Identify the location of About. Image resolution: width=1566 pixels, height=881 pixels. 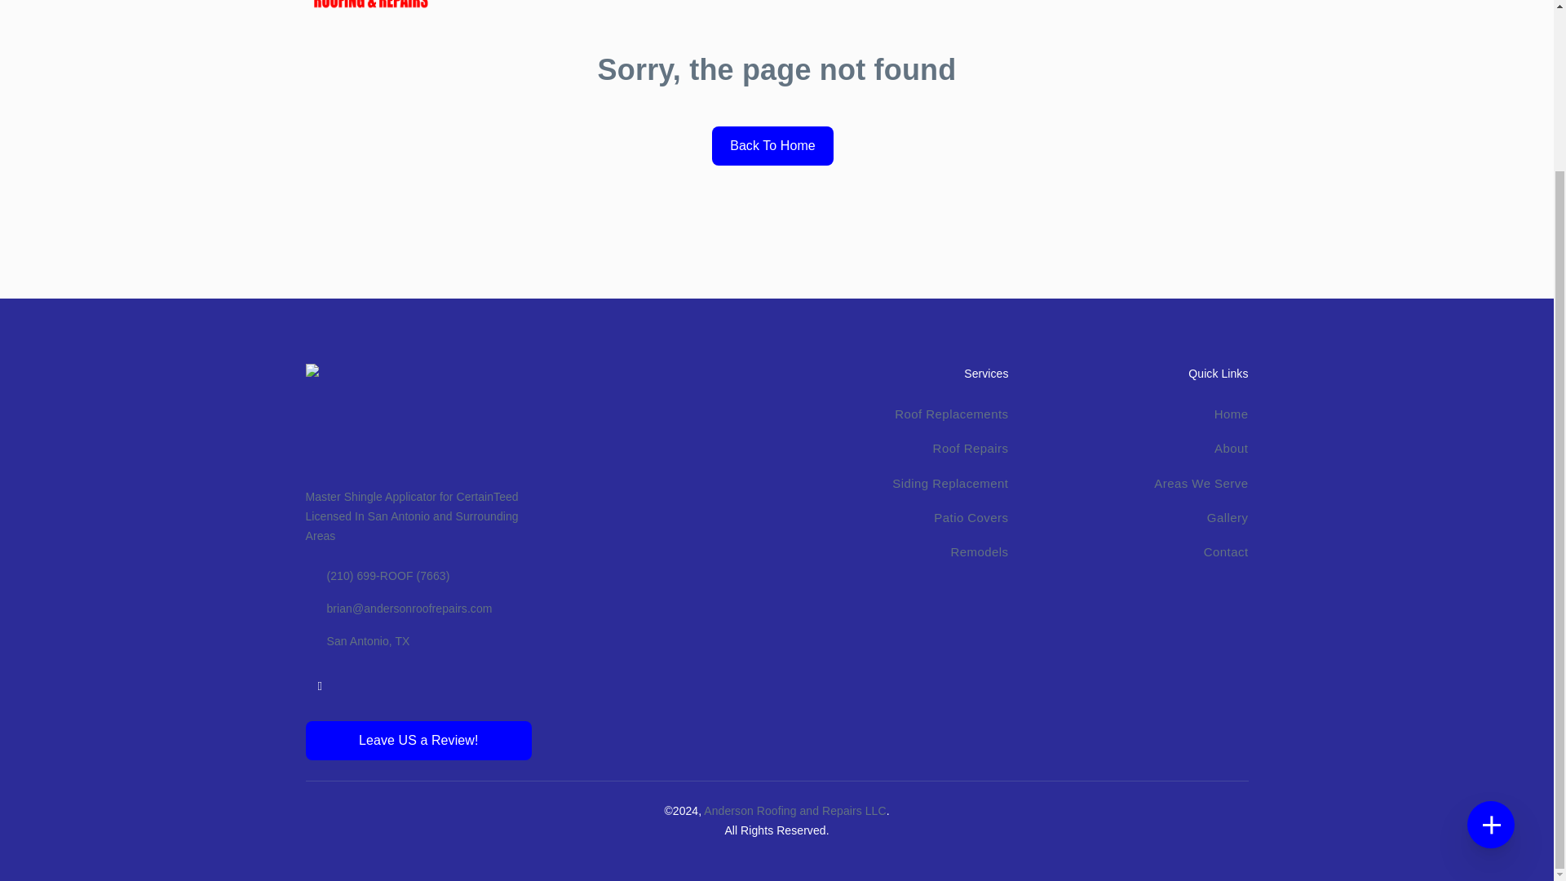
(1232, 449).